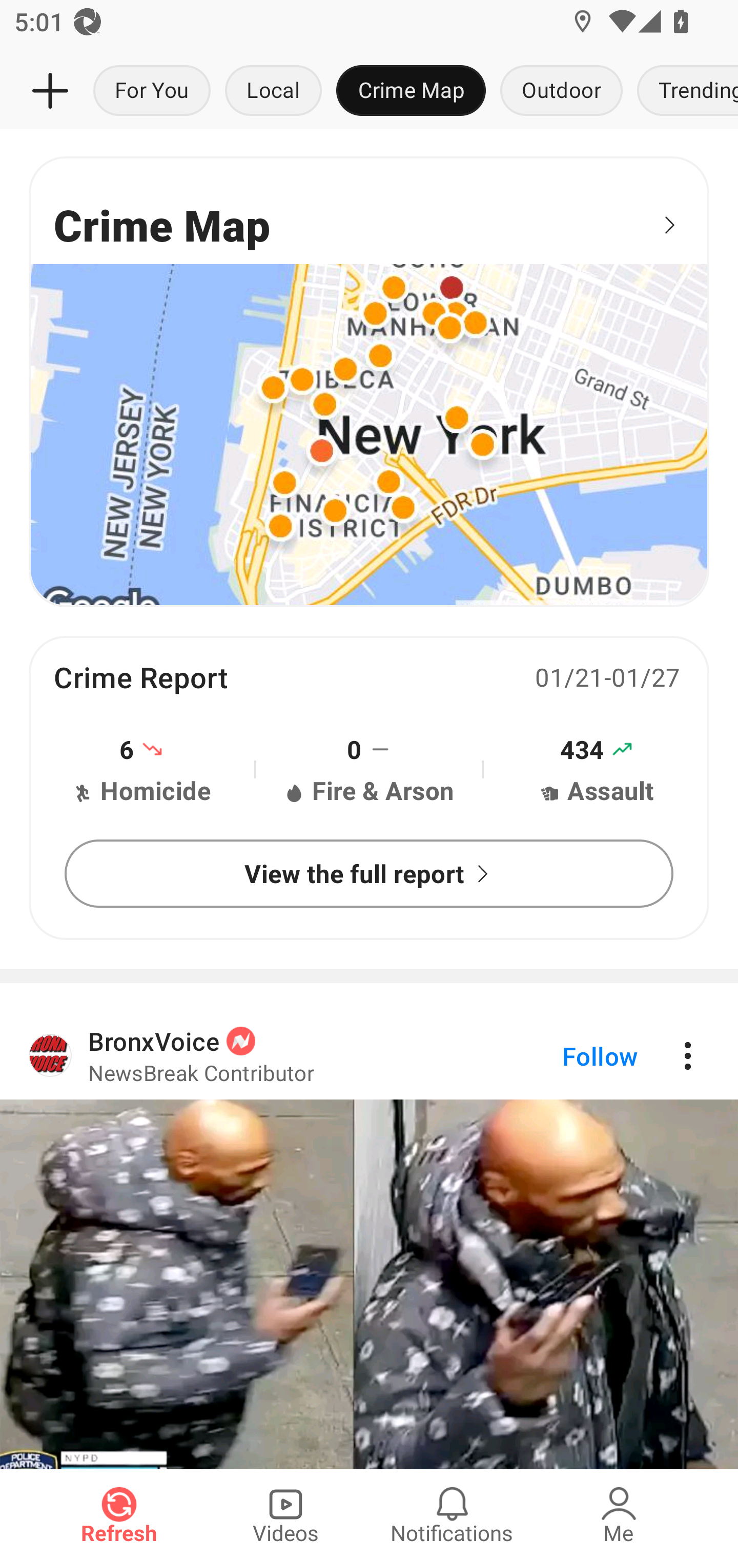 The image size is (738, 1559). I want to click on Follow, so click(566, 1055).